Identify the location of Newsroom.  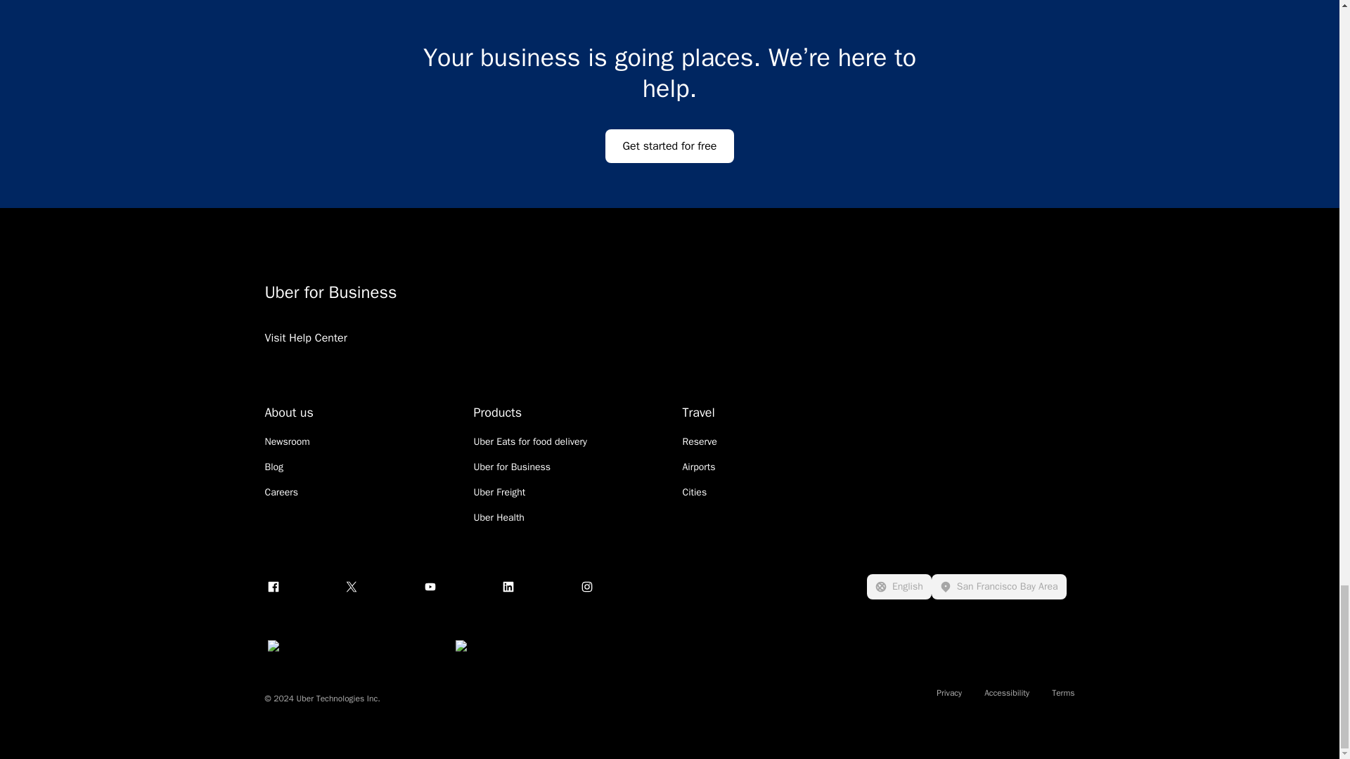
(287, 441).